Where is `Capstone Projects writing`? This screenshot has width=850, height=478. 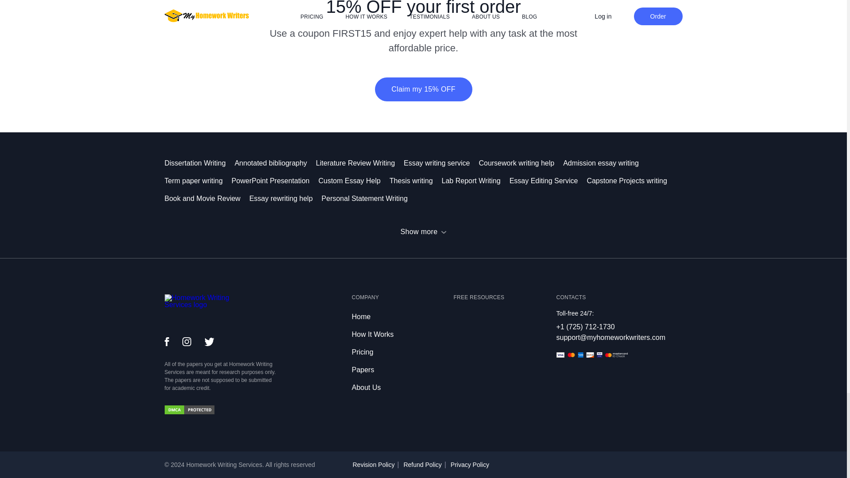
Capstone Projects writing is located at coordinates (631, 181).